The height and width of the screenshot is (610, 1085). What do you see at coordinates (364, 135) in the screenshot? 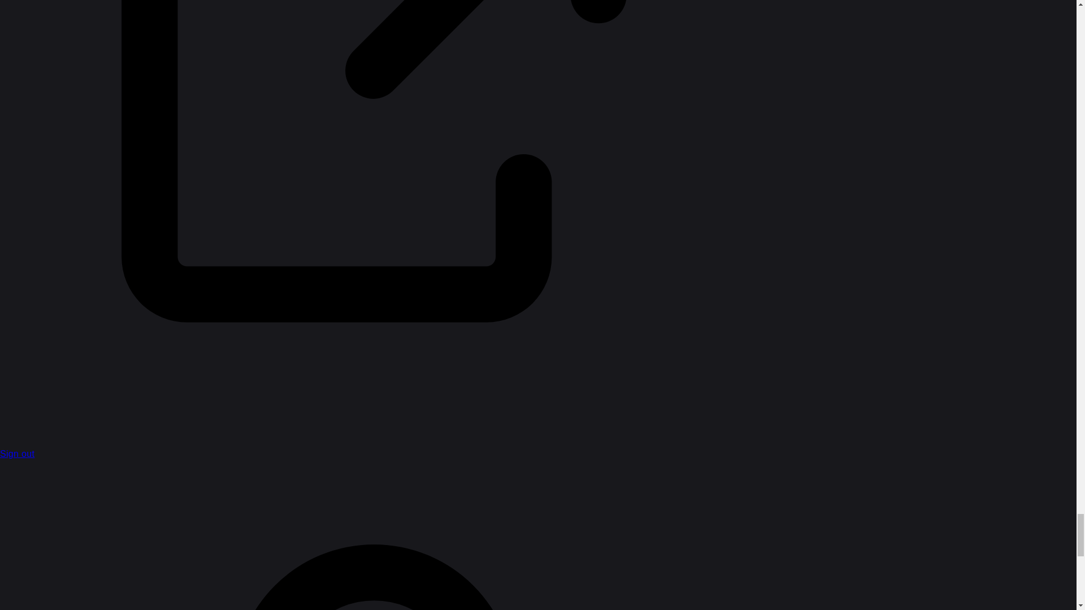
I see `Showcase` at bounding box center [364, 135].